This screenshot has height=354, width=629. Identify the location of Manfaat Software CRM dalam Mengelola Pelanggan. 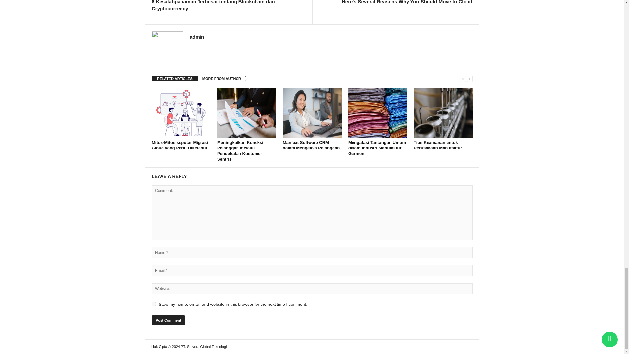
(312, 113).